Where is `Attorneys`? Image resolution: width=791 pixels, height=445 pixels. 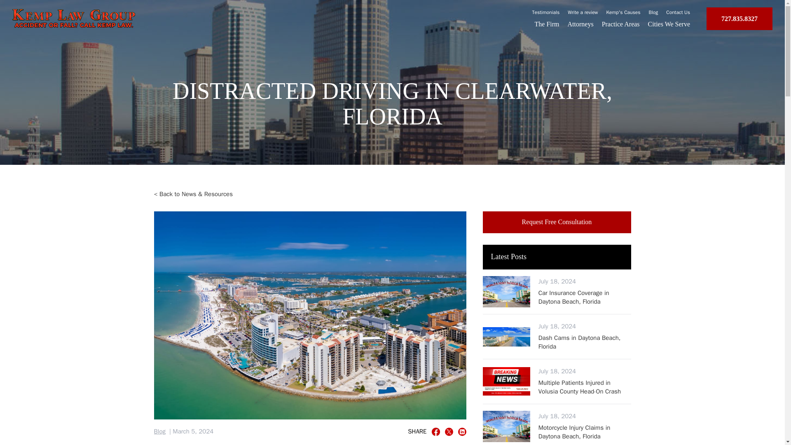
Attorneys is located at coordinates (678, 12).